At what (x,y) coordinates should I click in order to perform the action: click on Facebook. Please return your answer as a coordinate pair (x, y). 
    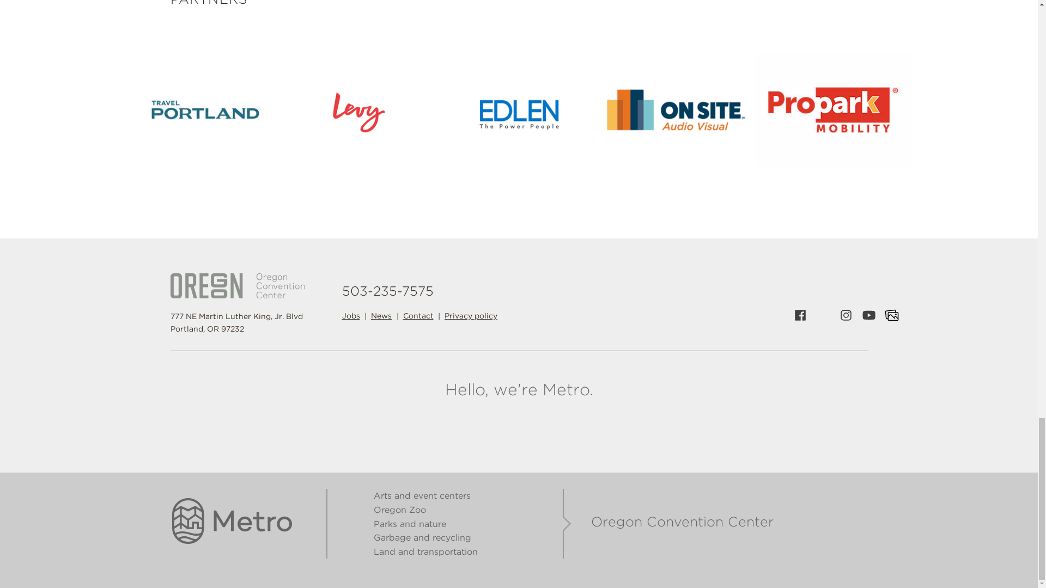
    Looking at the image, I should click on (800, 315).